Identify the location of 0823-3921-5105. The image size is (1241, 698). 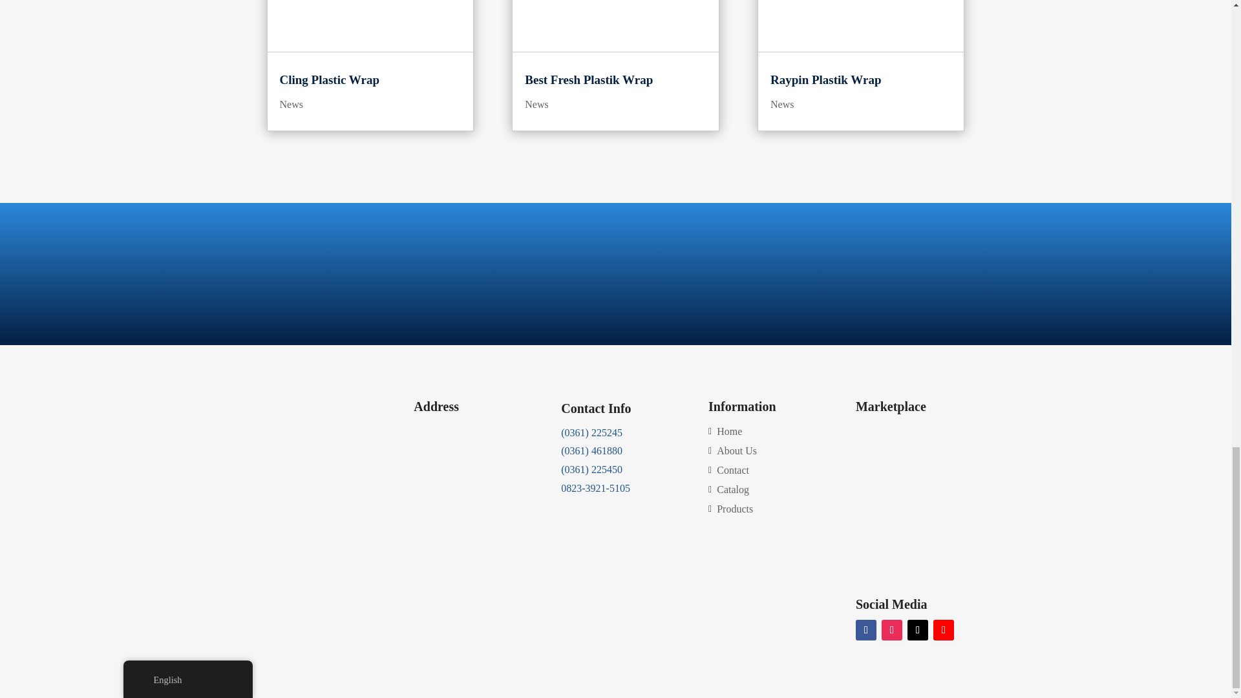
(595, 488).